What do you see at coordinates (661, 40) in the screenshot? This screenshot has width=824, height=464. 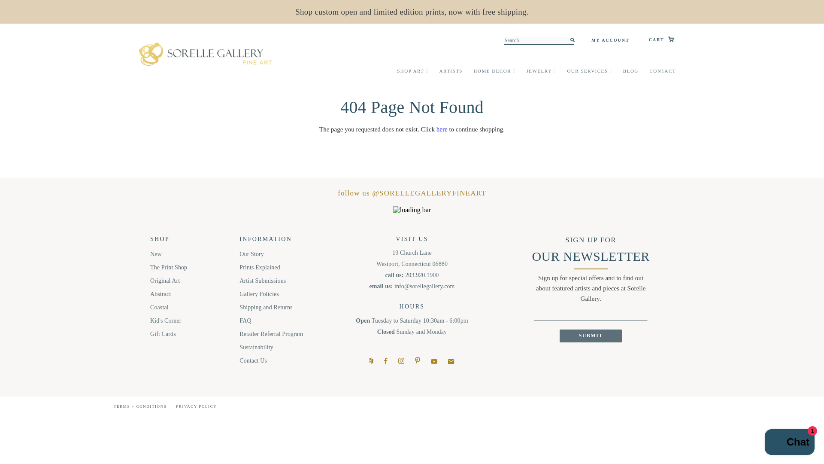 I see `CART` at bounding box center [661, 40].